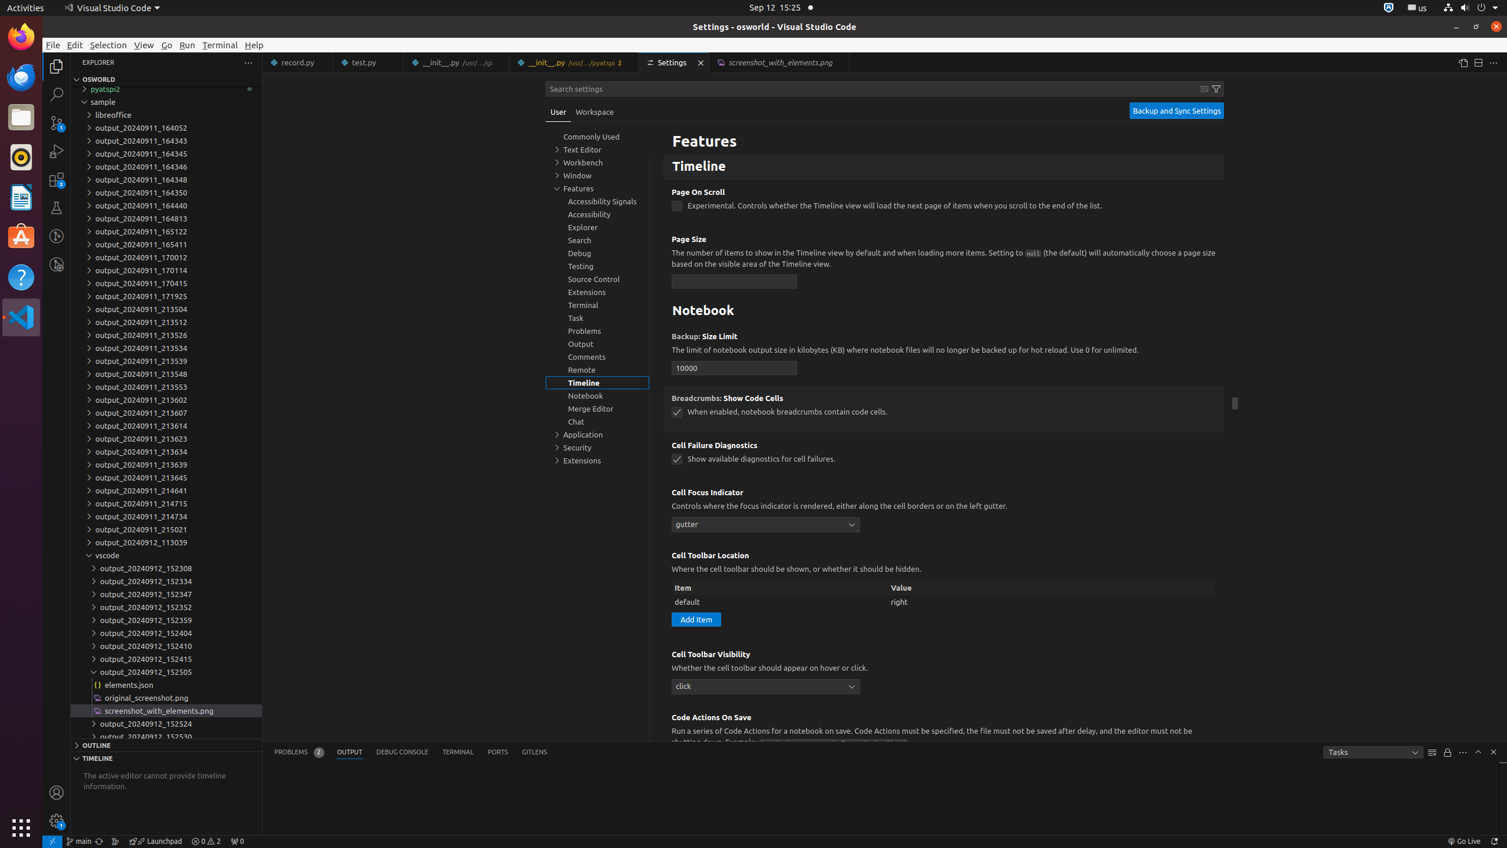 The image size is (1507, 848). Describe the element at coordinates (166, 413) in the screenshot. I see `output_20240911_213607` at that location.